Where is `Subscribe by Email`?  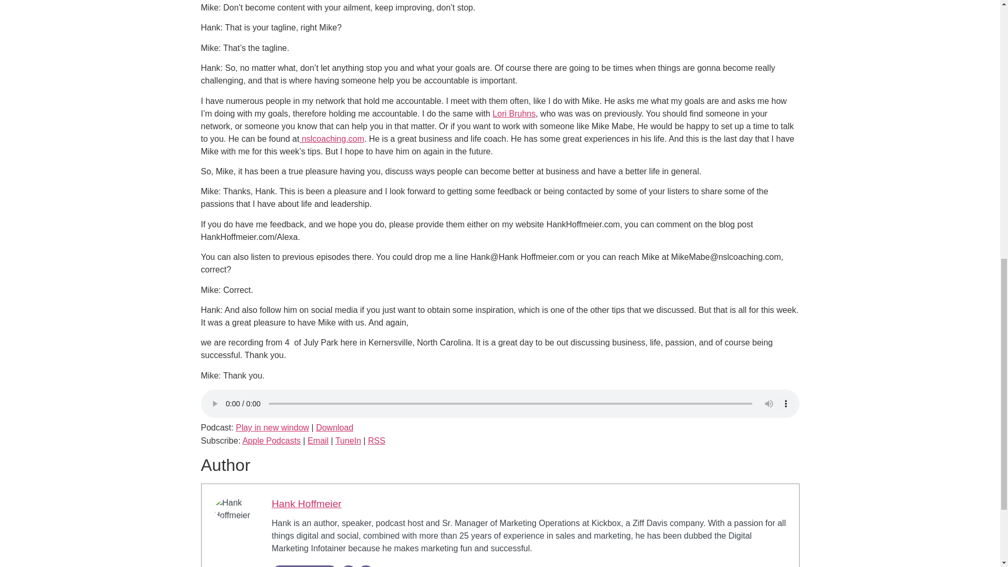 Subscribe by Email is located at coordinates (318, 440).